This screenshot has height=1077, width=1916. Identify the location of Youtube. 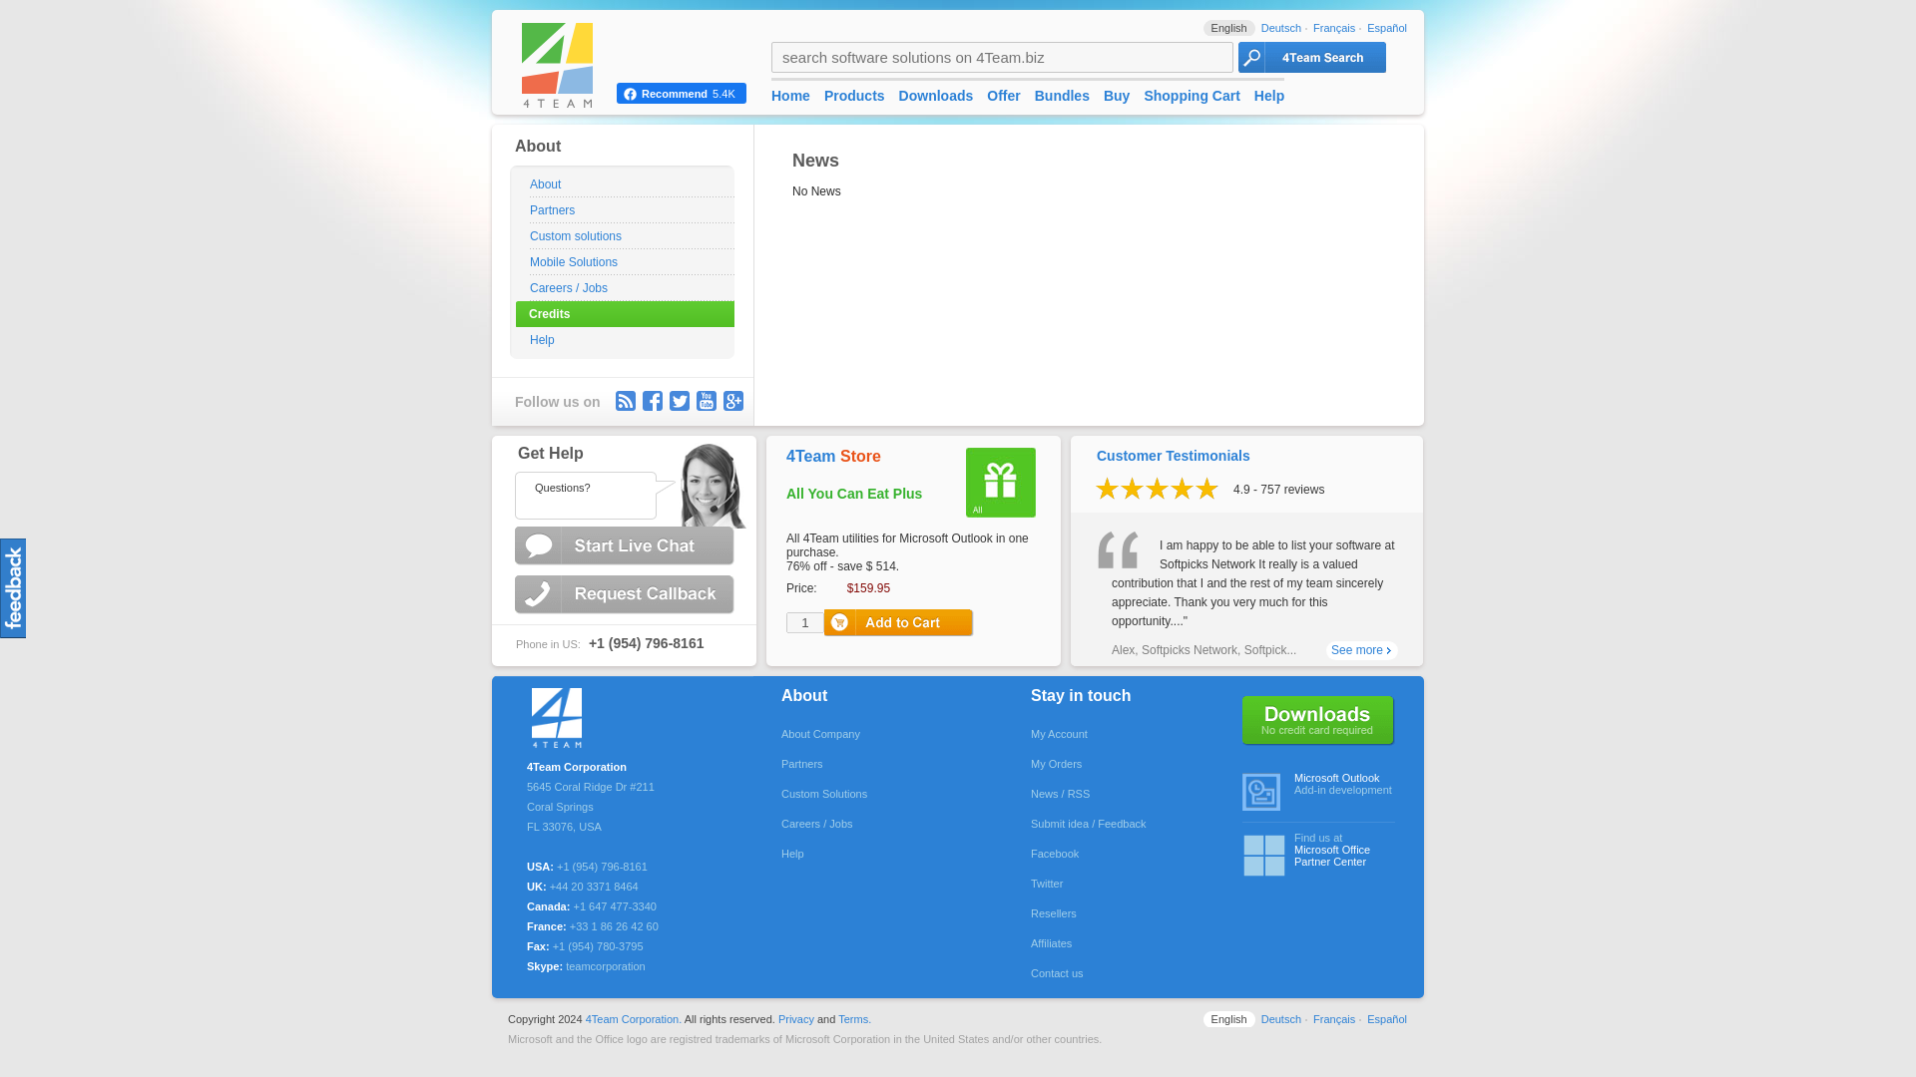
(707, 401).